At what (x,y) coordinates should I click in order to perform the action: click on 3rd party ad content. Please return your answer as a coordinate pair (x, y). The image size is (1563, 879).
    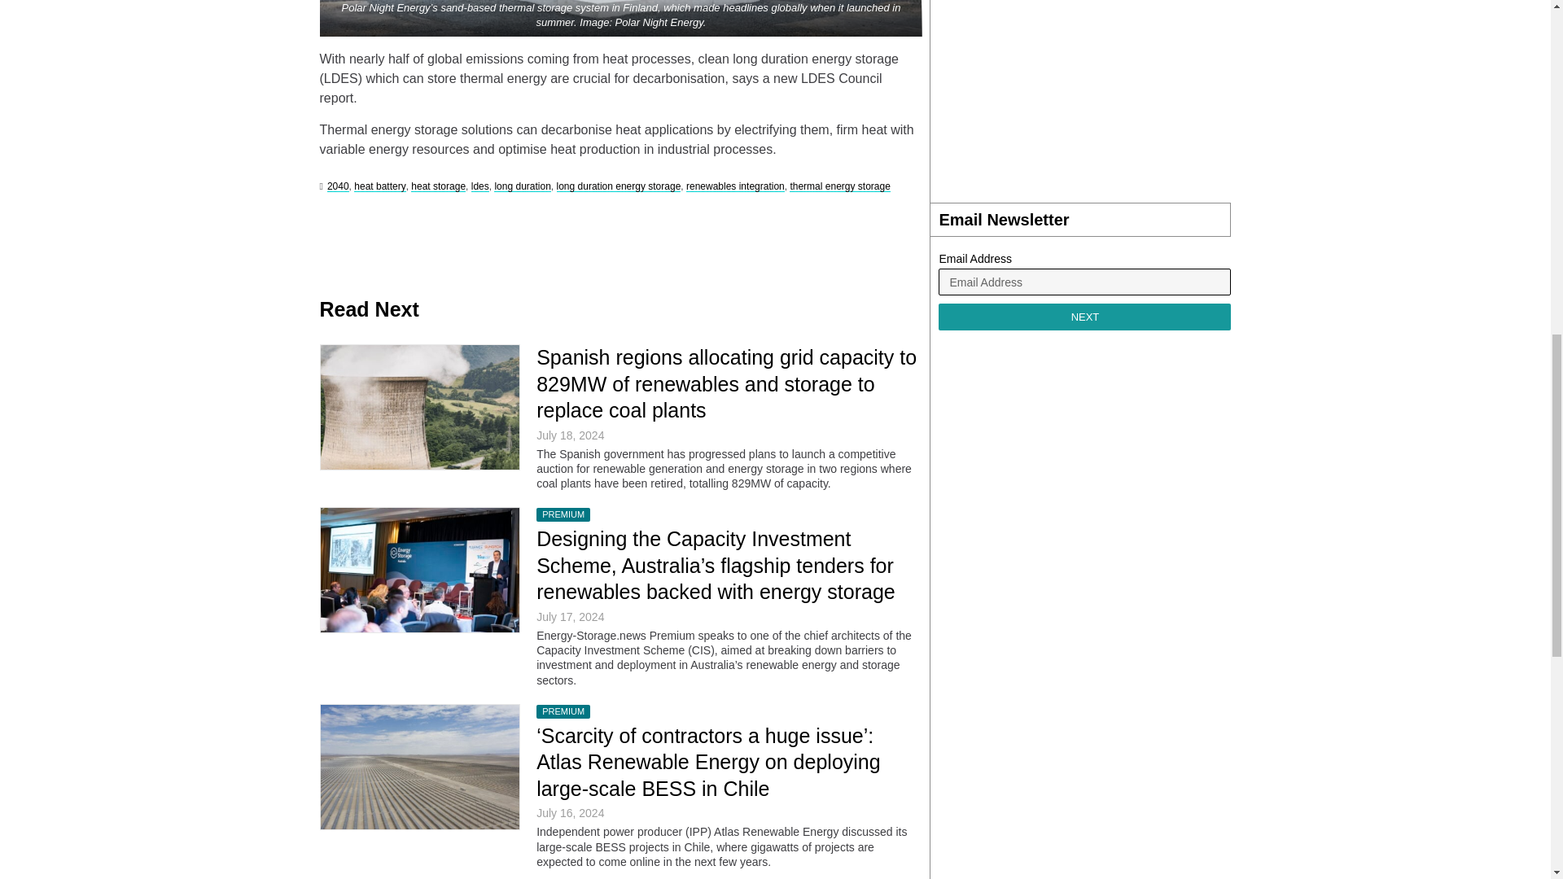
    Looking at the image, I should click on (1084, 93).